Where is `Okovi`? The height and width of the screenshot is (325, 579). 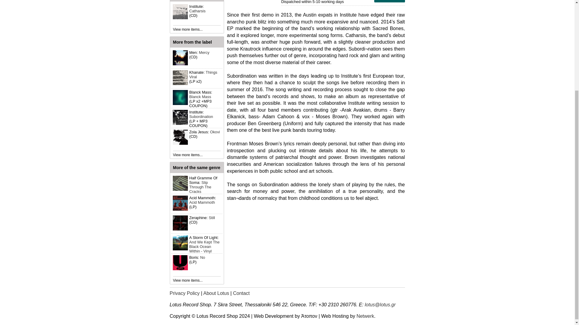
Okovi is located at coordinates (215, 132).